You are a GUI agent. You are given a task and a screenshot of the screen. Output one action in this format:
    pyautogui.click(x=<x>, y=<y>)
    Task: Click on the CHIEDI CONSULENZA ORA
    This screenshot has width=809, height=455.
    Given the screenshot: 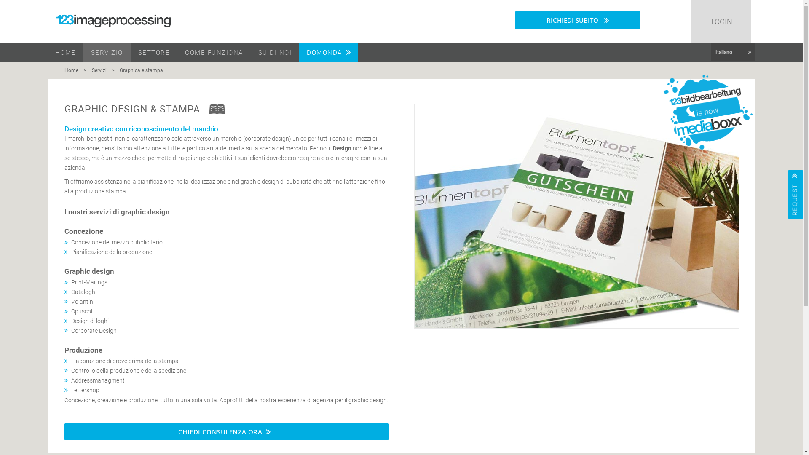 What is the action you would take?
    pyautogui.click(x=226, y=432)
    